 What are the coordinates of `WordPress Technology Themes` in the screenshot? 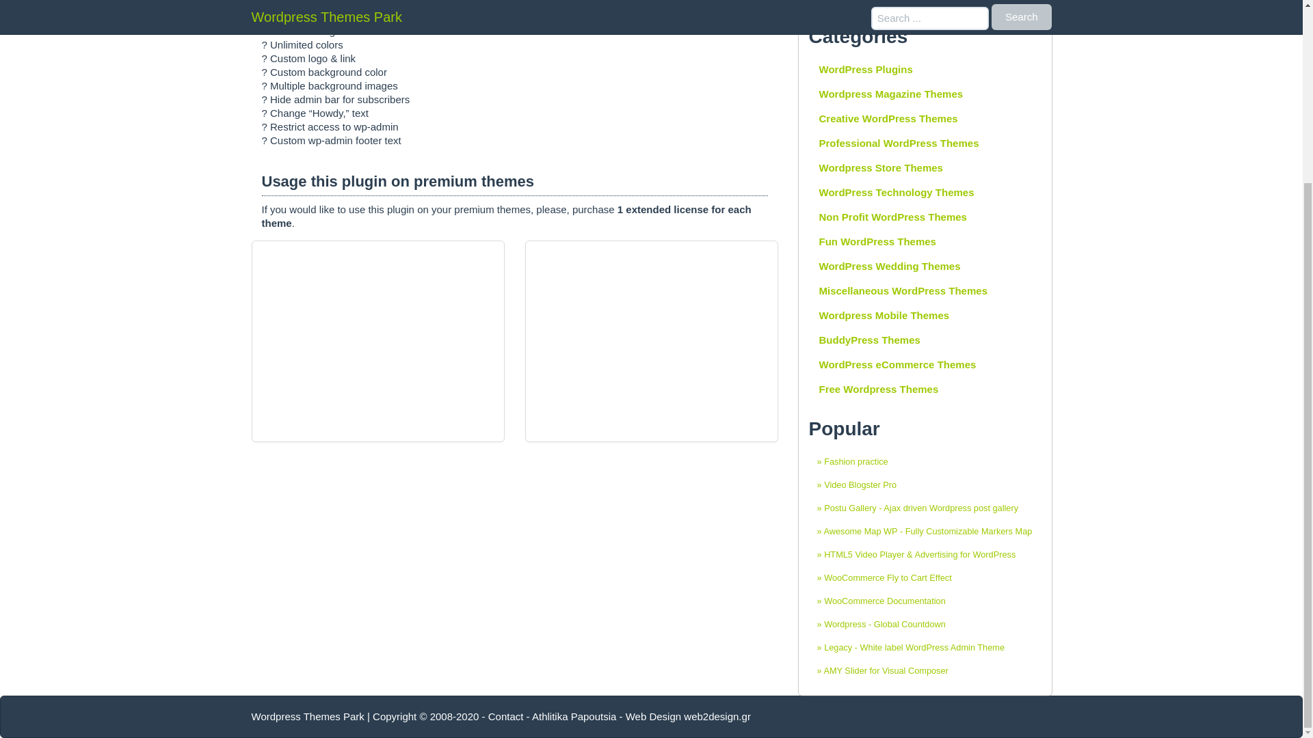 It's located at (925, 193).